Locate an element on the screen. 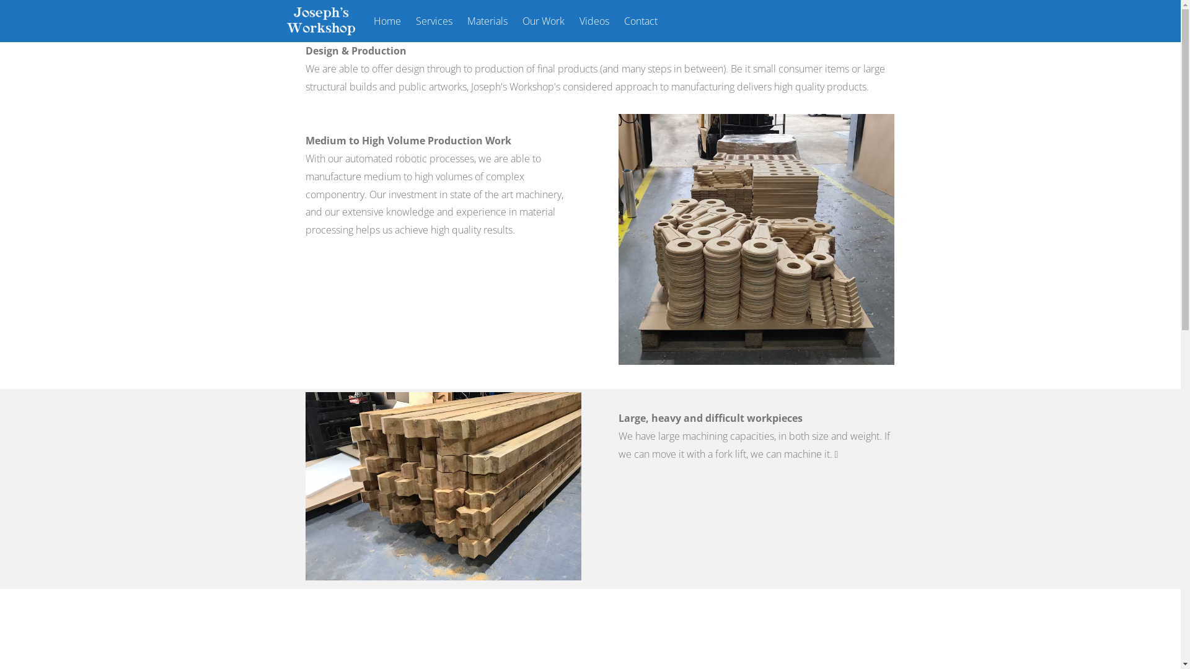 The width and height of the screenshot is (1190, 669). Home is located at coordinates (387, 21).